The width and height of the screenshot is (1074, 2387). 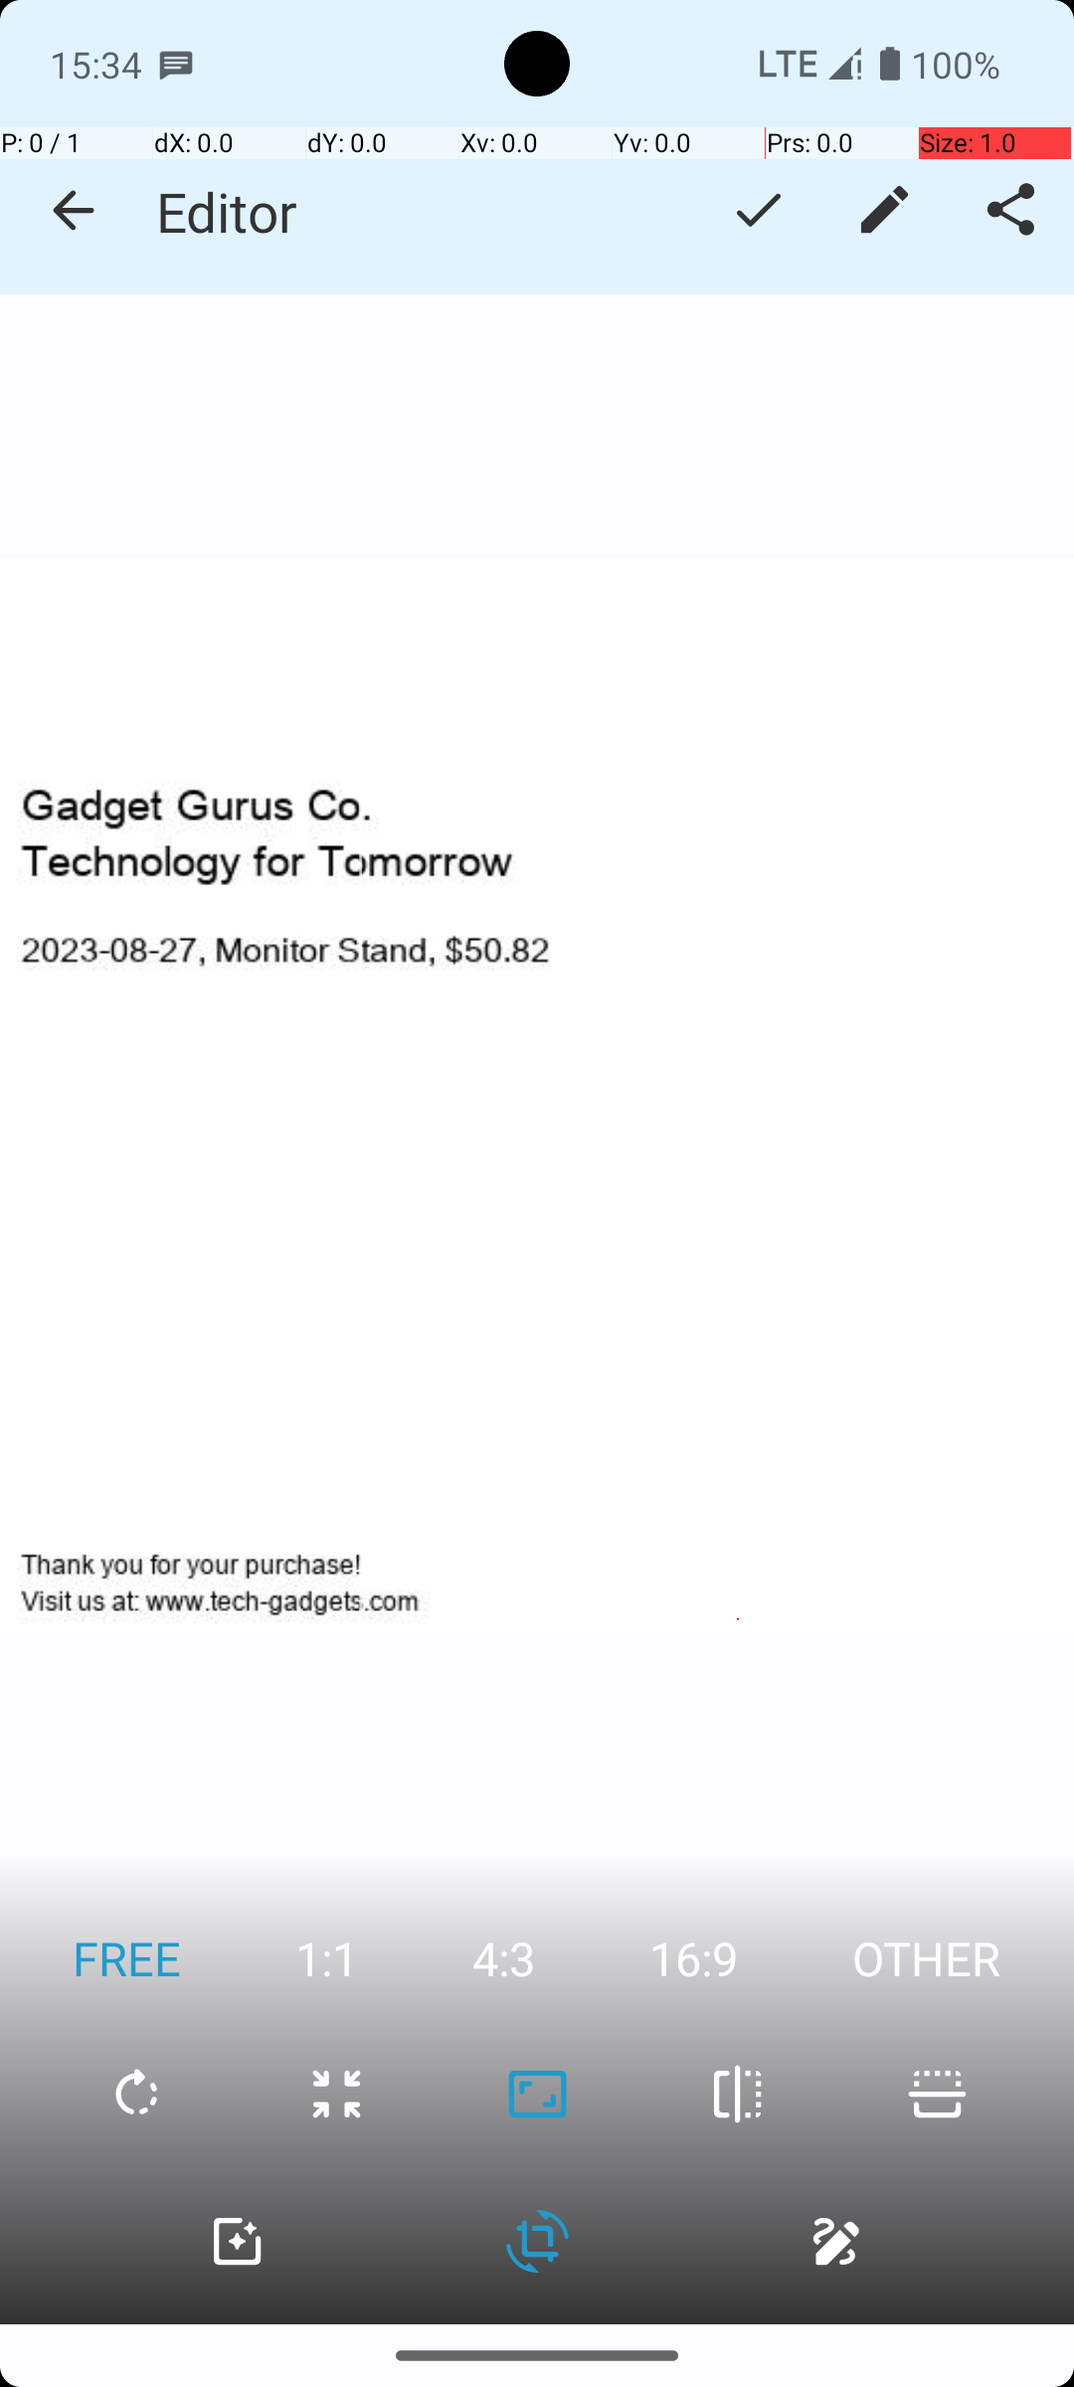 What do you see at coordinates (694, 1957) in the screenshot?
I see `16:9` at bounding box center [694, 1957].